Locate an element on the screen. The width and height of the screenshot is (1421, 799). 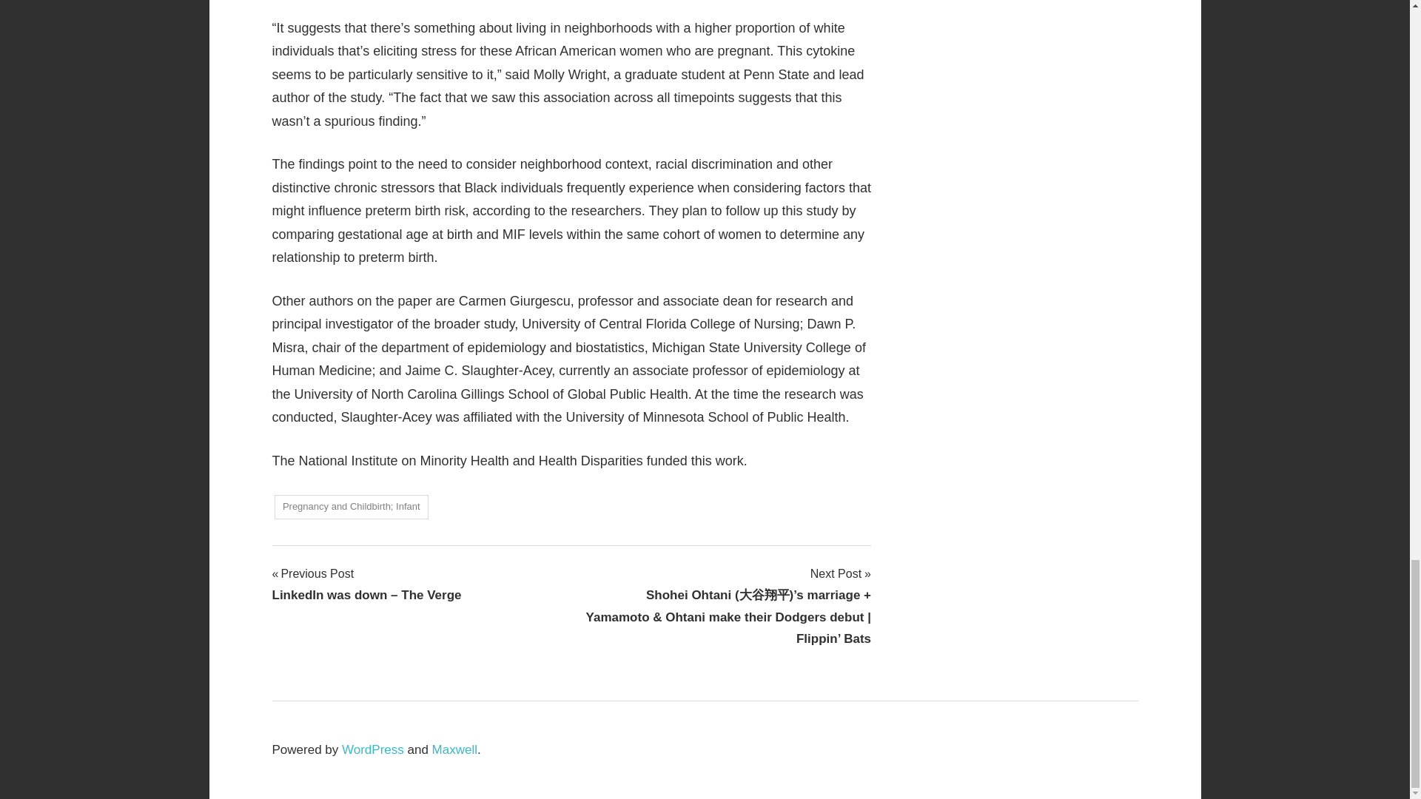
Pregnancy and Childbirth; Infant is located at coordinates (351, 507).